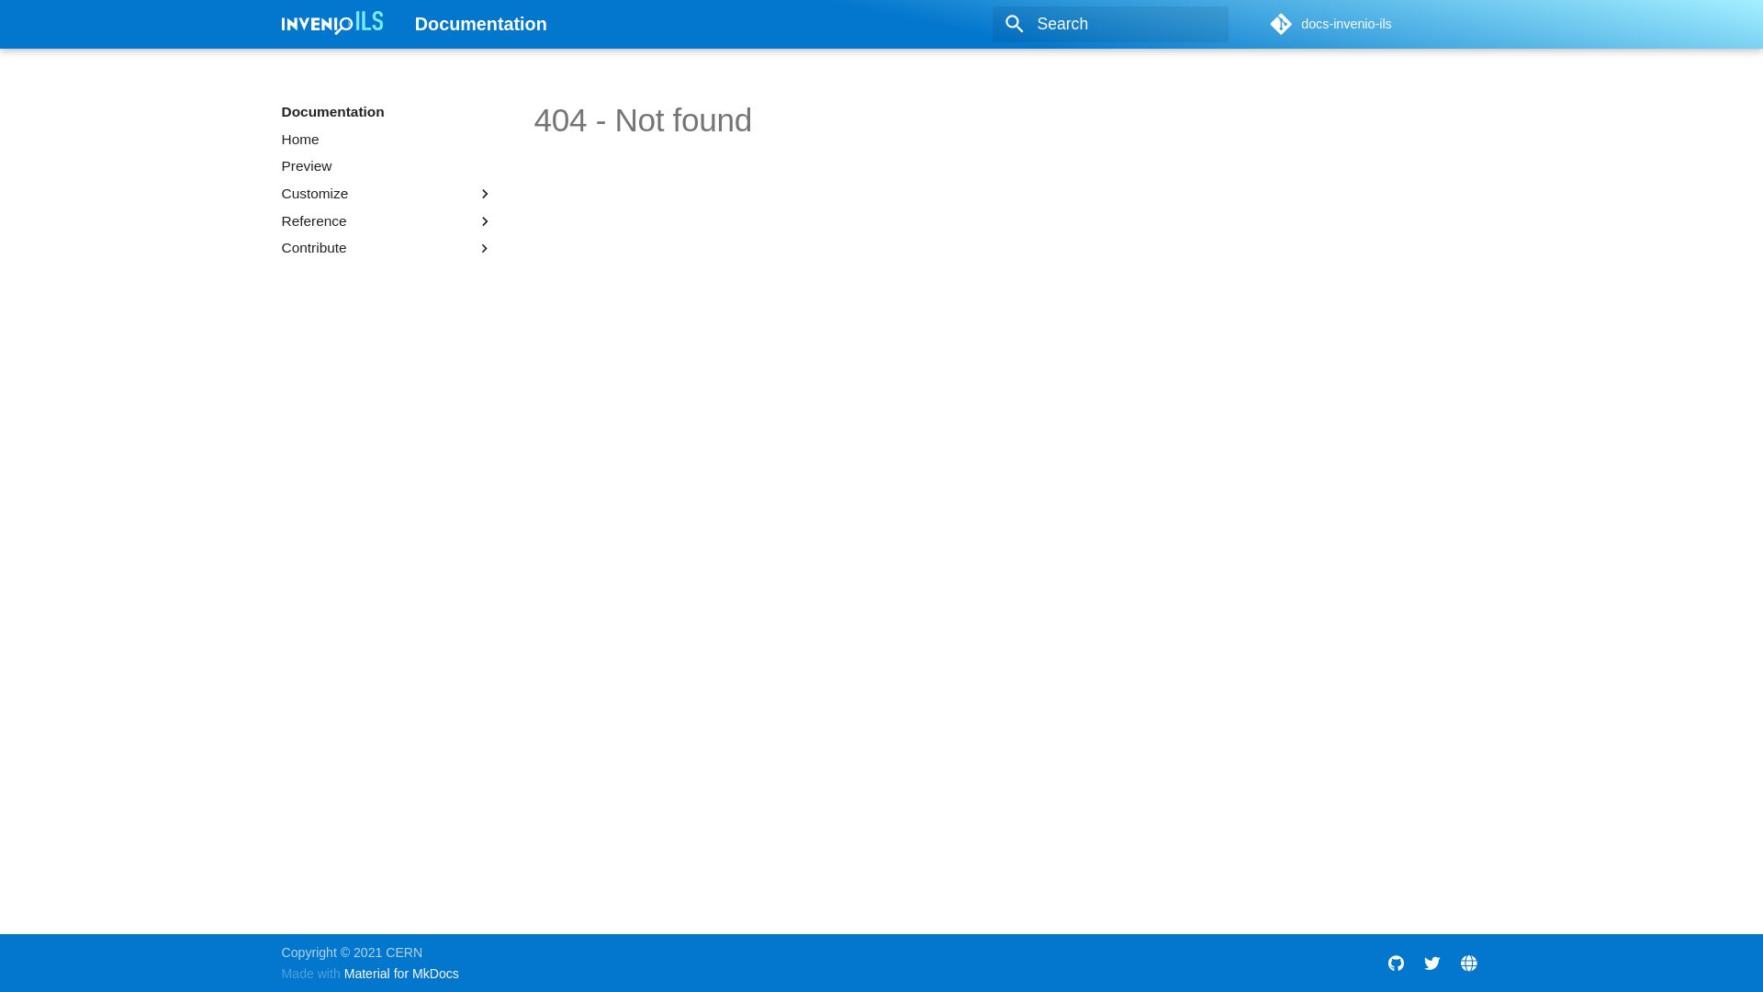 The height and width of the screenshot is (992, 1763). What do you see at coordinates (402, 974) in the screenshot?
I see `Material for MkDocs` at bounding box center [402, 974].